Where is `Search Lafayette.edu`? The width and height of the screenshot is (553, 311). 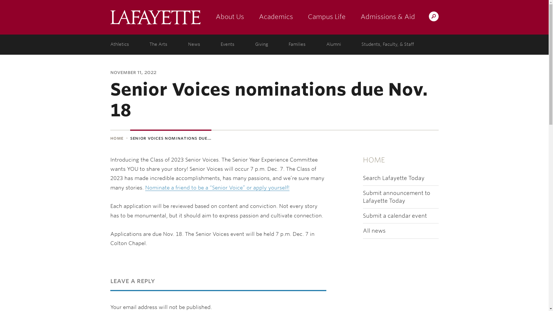
Search Lafayette.edu is located at coordinates (433, 16).